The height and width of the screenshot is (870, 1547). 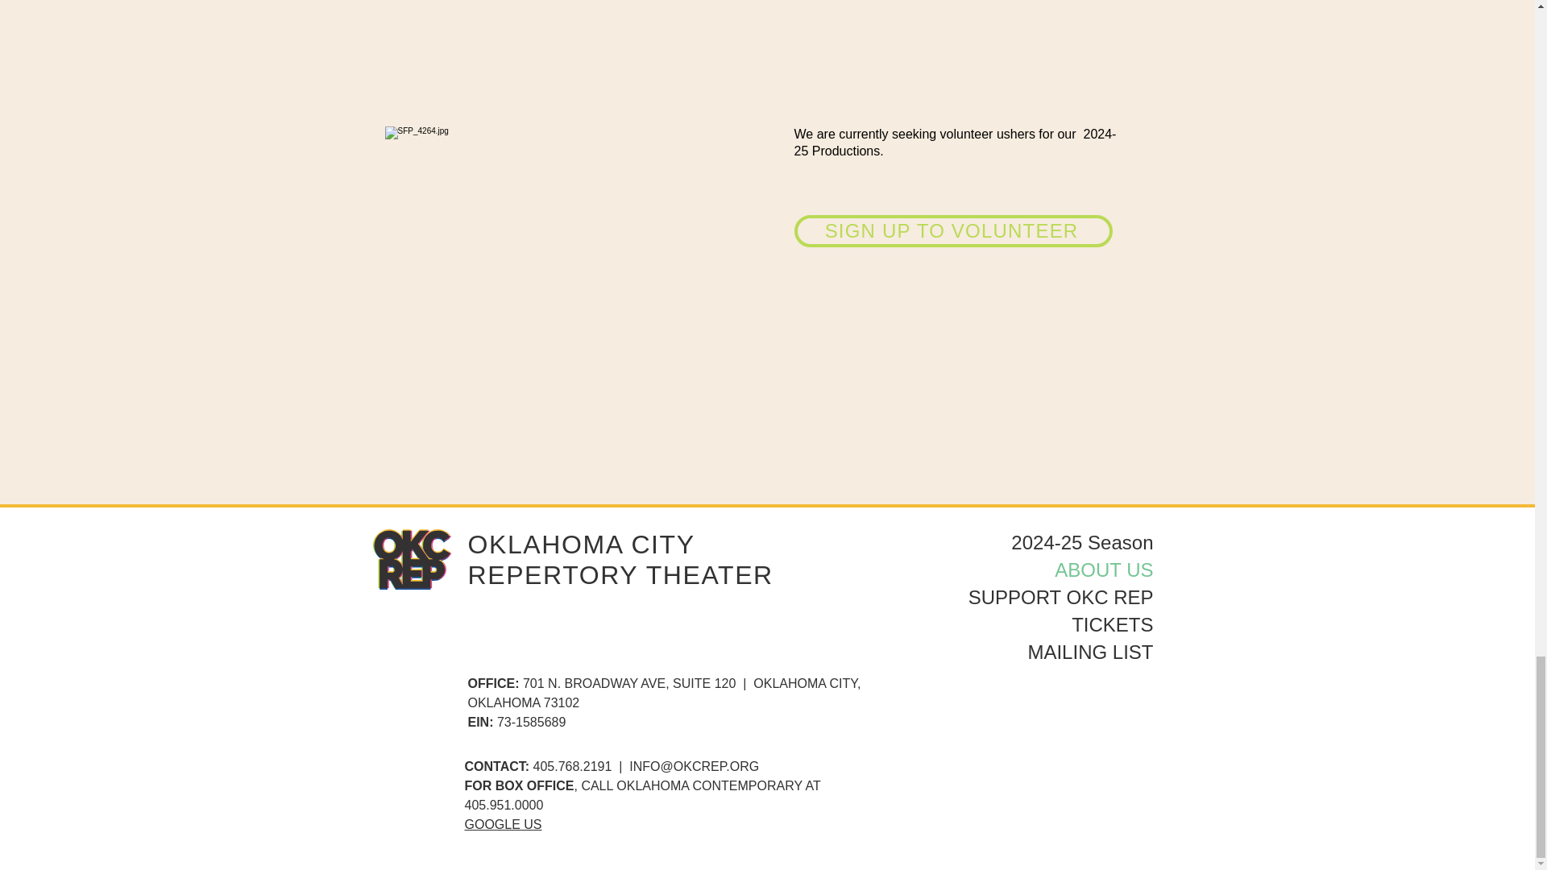 What do you see at coordinates (953, 230) in the screenshot?
I see `SIGN UP TO VOLUNTEER` at bounding box center [953, 230].